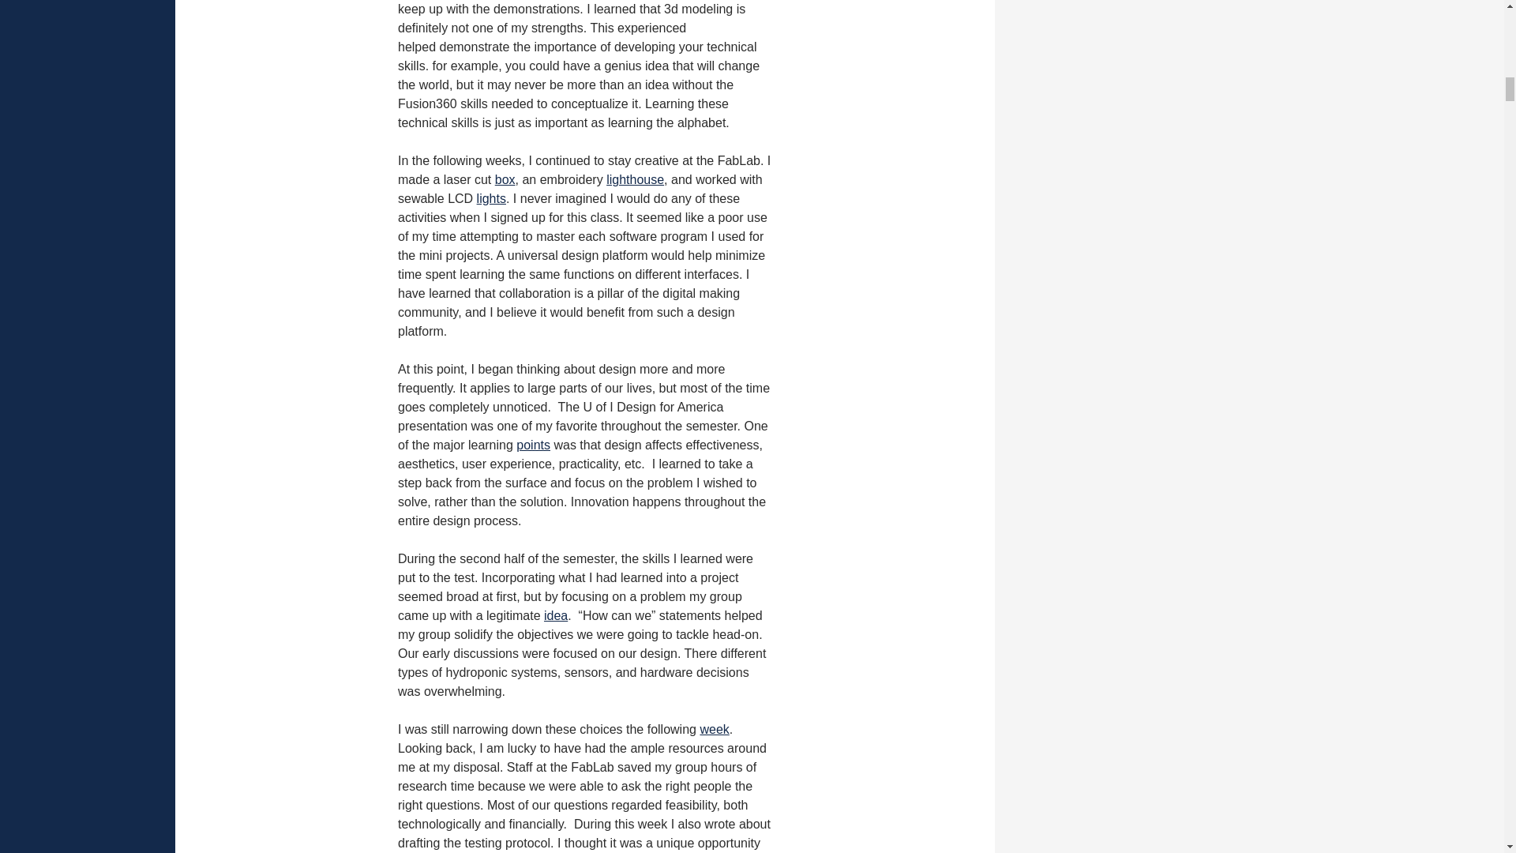 Image resolution: width=1516 pixels, height=853 pixels. Describe the element at coordinates (714, 729) in the screenshot. I see `week` at that location.